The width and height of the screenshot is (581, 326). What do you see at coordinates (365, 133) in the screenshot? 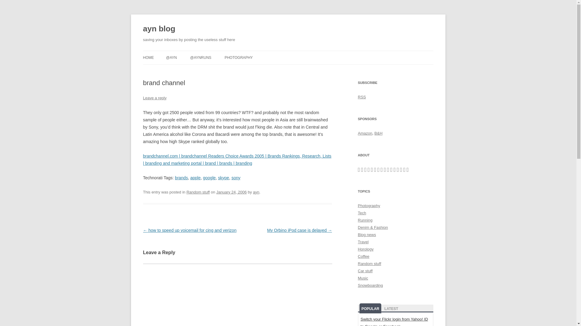
I see `Amazon` at bounding box center [365, 133].